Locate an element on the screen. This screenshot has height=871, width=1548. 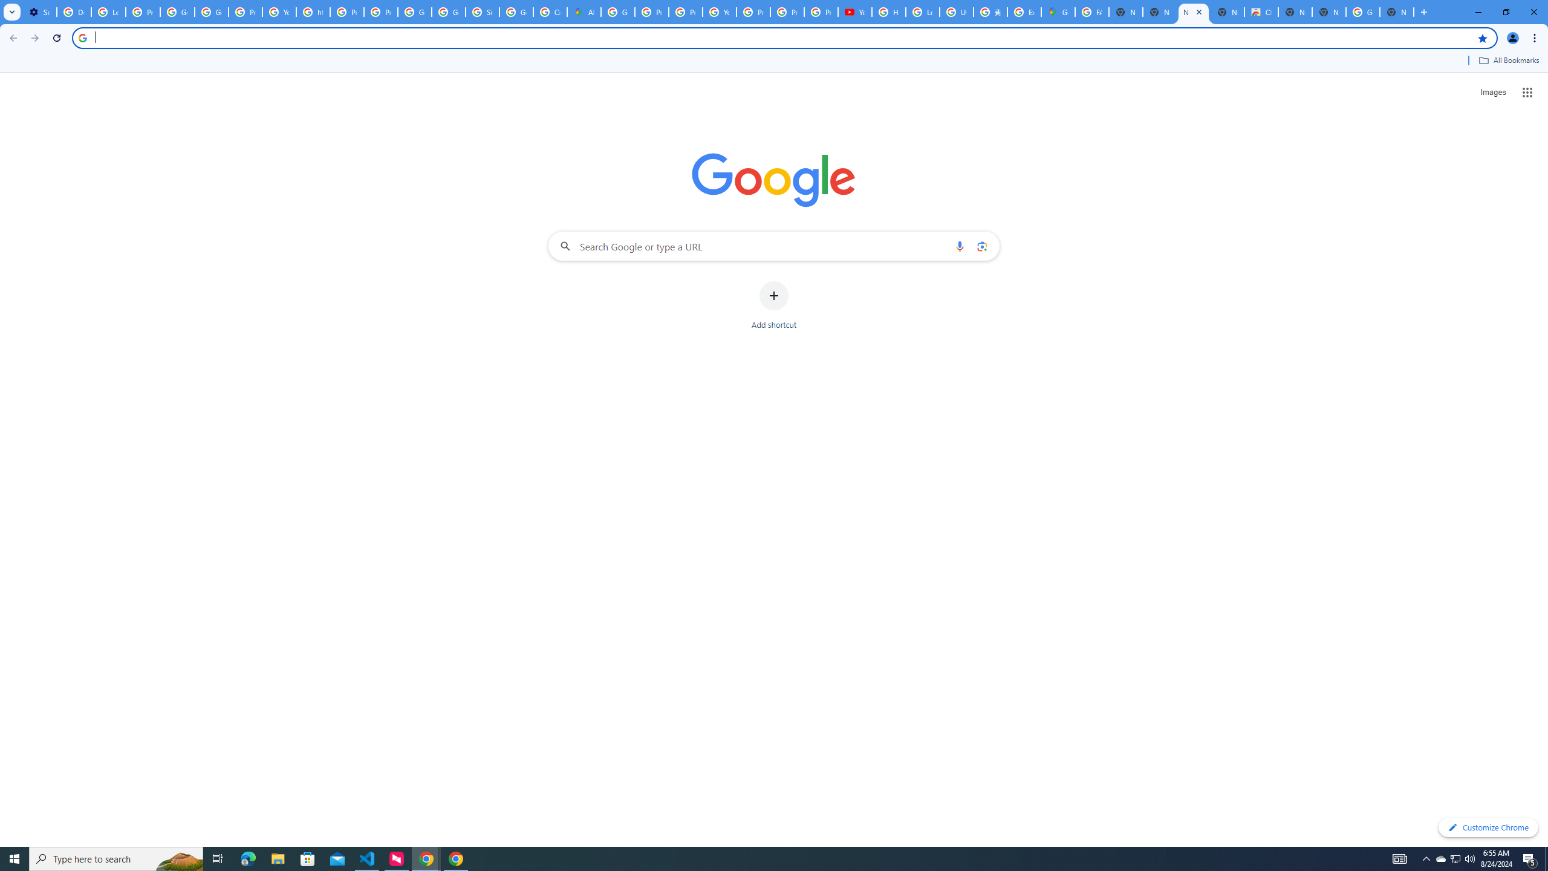
Privacy Checkup is located at coordinates (787, 12).